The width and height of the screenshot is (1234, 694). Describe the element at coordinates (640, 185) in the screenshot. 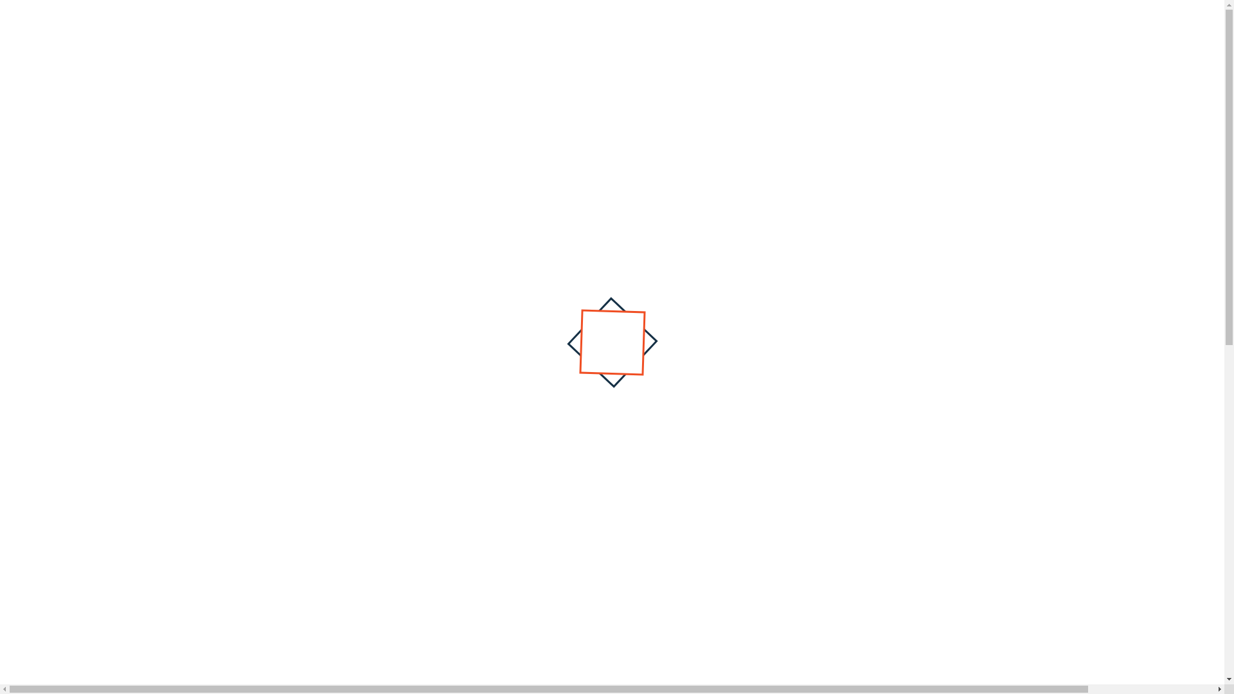

I see `CONTACT` at that location.